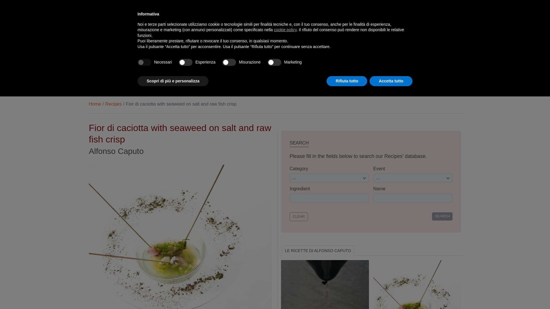 The width and height of the screenshot is (550, 309). What do you see at coordinates (345, 33) in the screenshot?
I see `Berto's leggi le news` at bounding box center [345, 33].